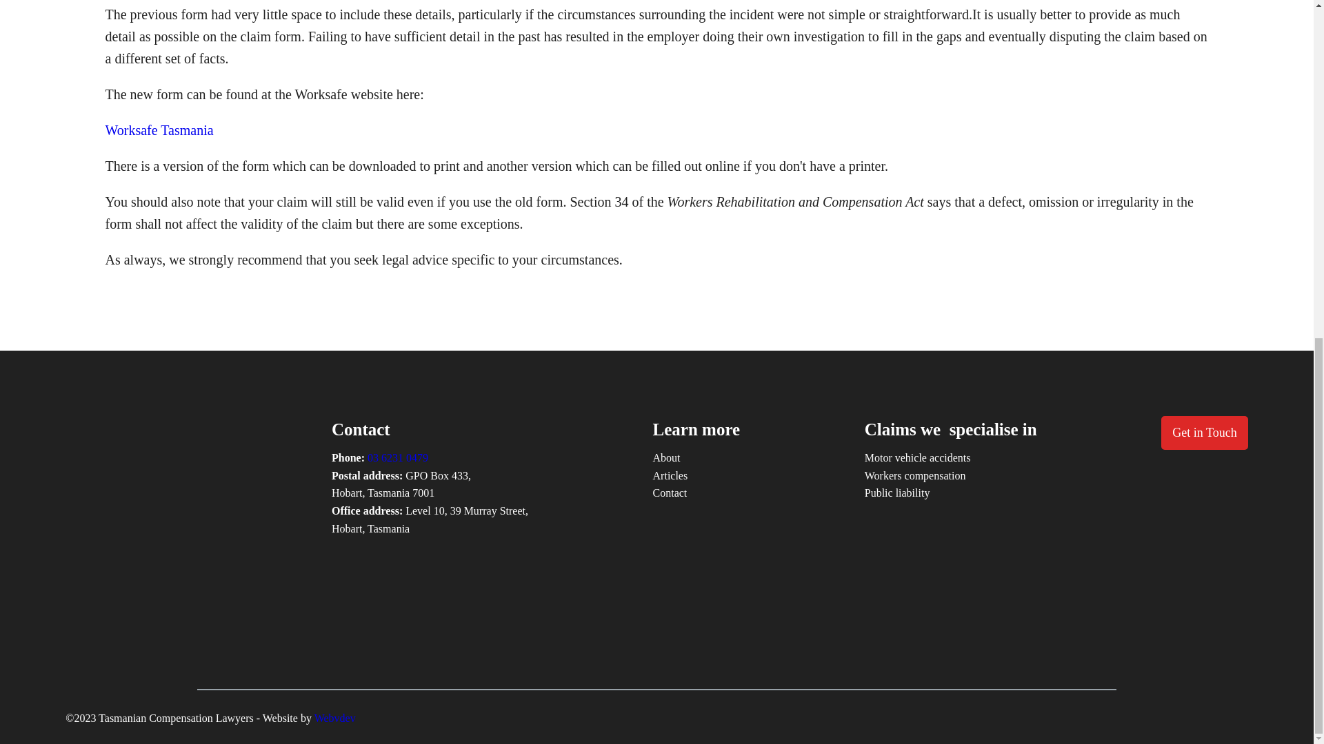  I want to click on Webvdev, so click(335, 718).